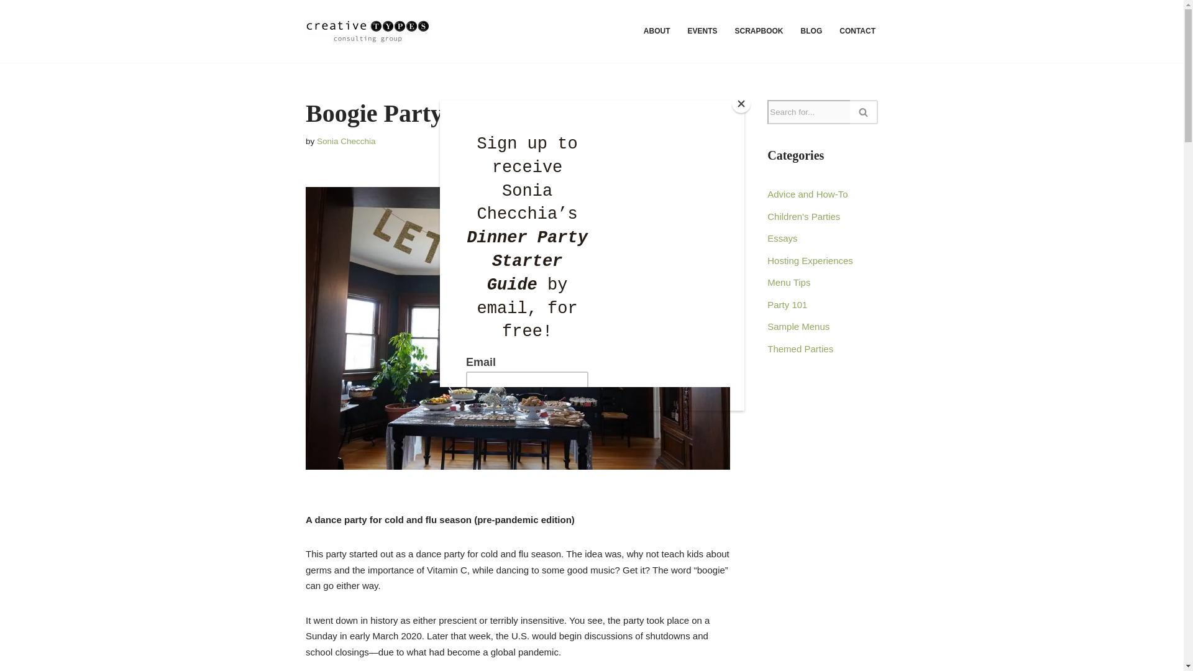  What do you see at coordinates (811, 31) in the screenshot?
I see `BLOG` at bounding box center [811, 31].